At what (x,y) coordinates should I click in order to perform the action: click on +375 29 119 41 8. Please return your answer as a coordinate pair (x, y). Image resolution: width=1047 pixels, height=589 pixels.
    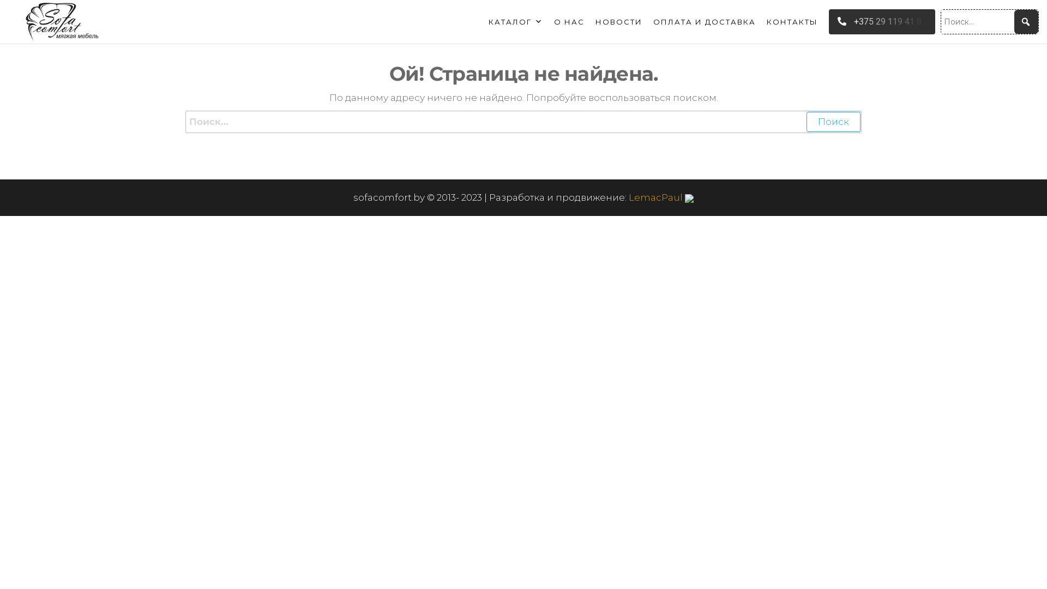
    Looking at the image, I should click on (882, 22).